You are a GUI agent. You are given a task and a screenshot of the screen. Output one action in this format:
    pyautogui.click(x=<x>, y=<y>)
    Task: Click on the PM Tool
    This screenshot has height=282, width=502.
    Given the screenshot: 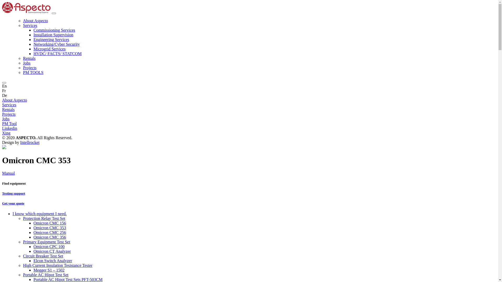 What is the action you would take?
    pyautogui.click(x=9, y=124)
    